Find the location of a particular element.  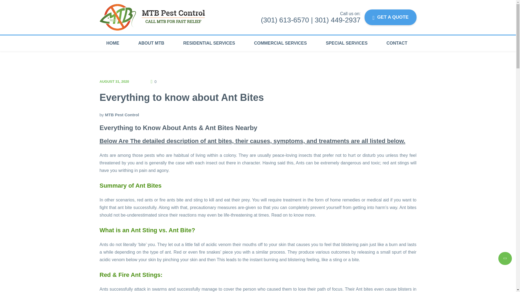

GET A QUOTE is located at coordinates (390, 17).